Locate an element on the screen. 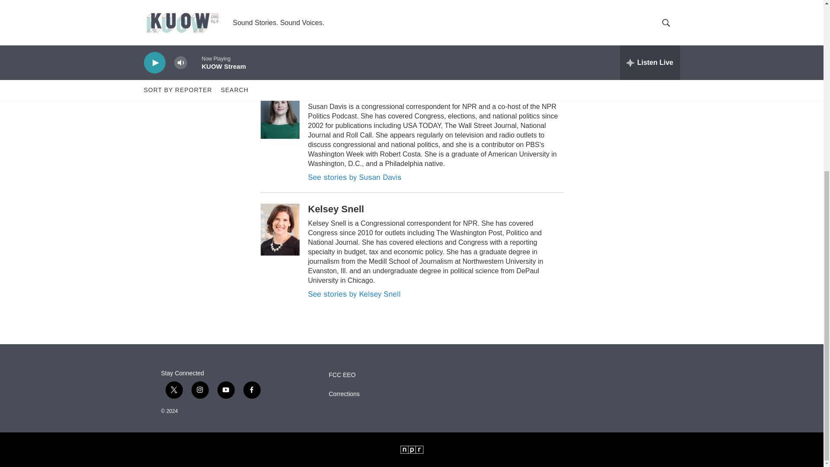  Kelsey Snell is located at coordinates (233, 6).